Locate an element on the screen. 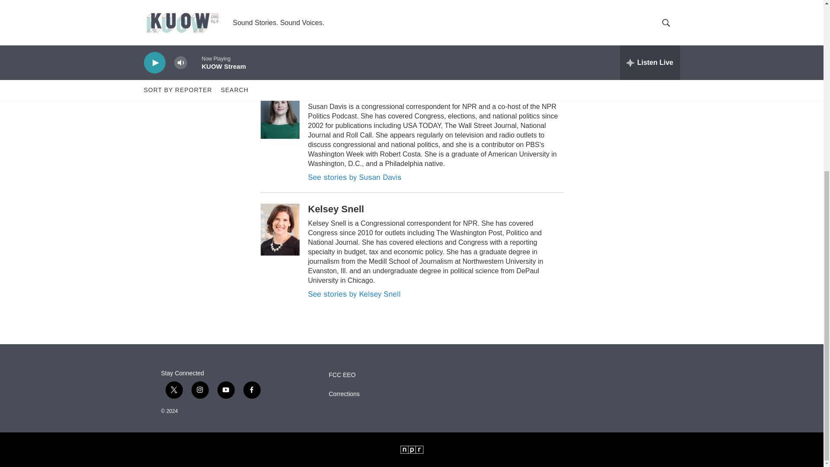  Kelsey Snell is located at coordinates (233, 6).